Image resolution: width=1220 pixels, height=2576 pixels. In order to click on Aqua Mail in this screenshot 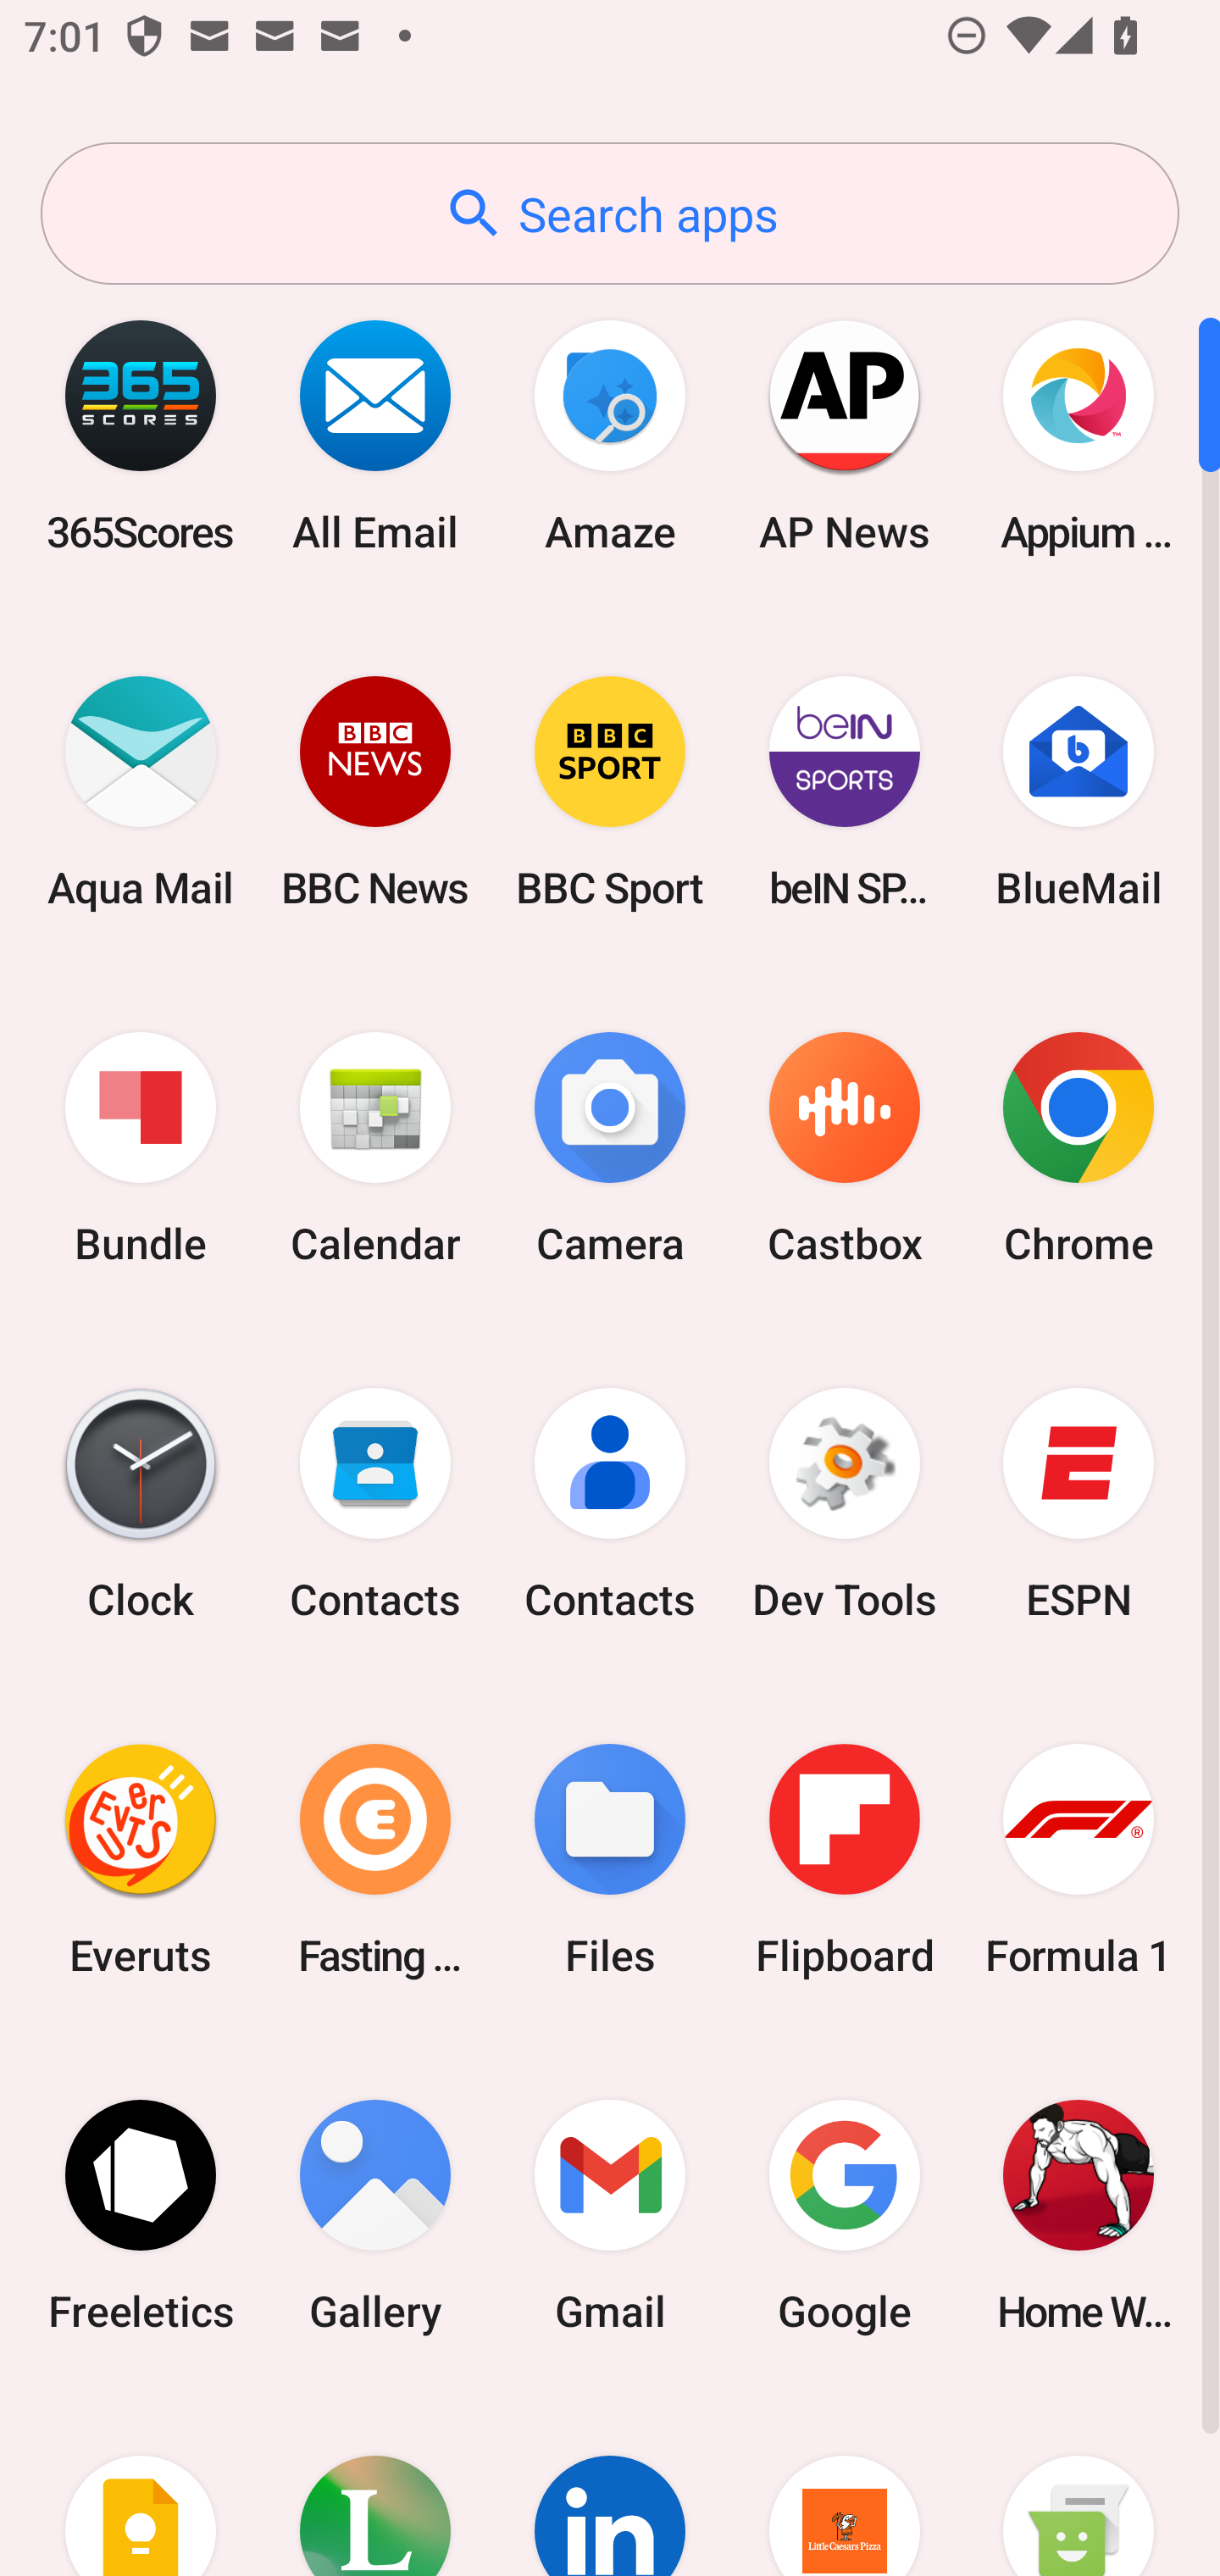, I will do `click(141, 791)`.